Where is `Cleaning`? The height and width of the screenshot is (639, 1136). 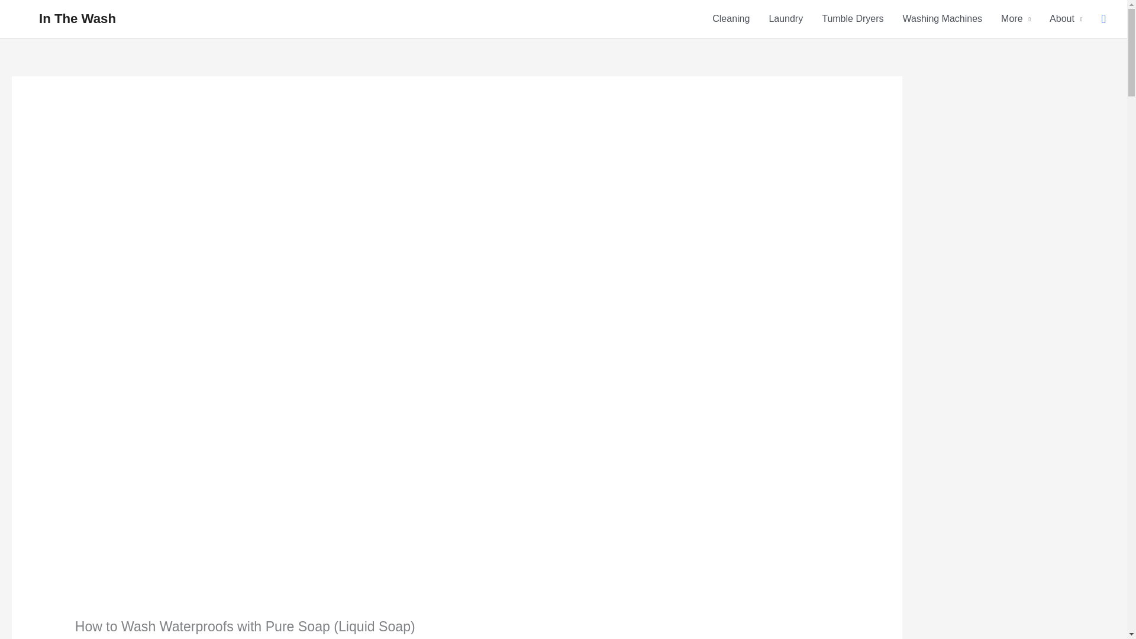 Cleaning is located at coordinates (731, 19).